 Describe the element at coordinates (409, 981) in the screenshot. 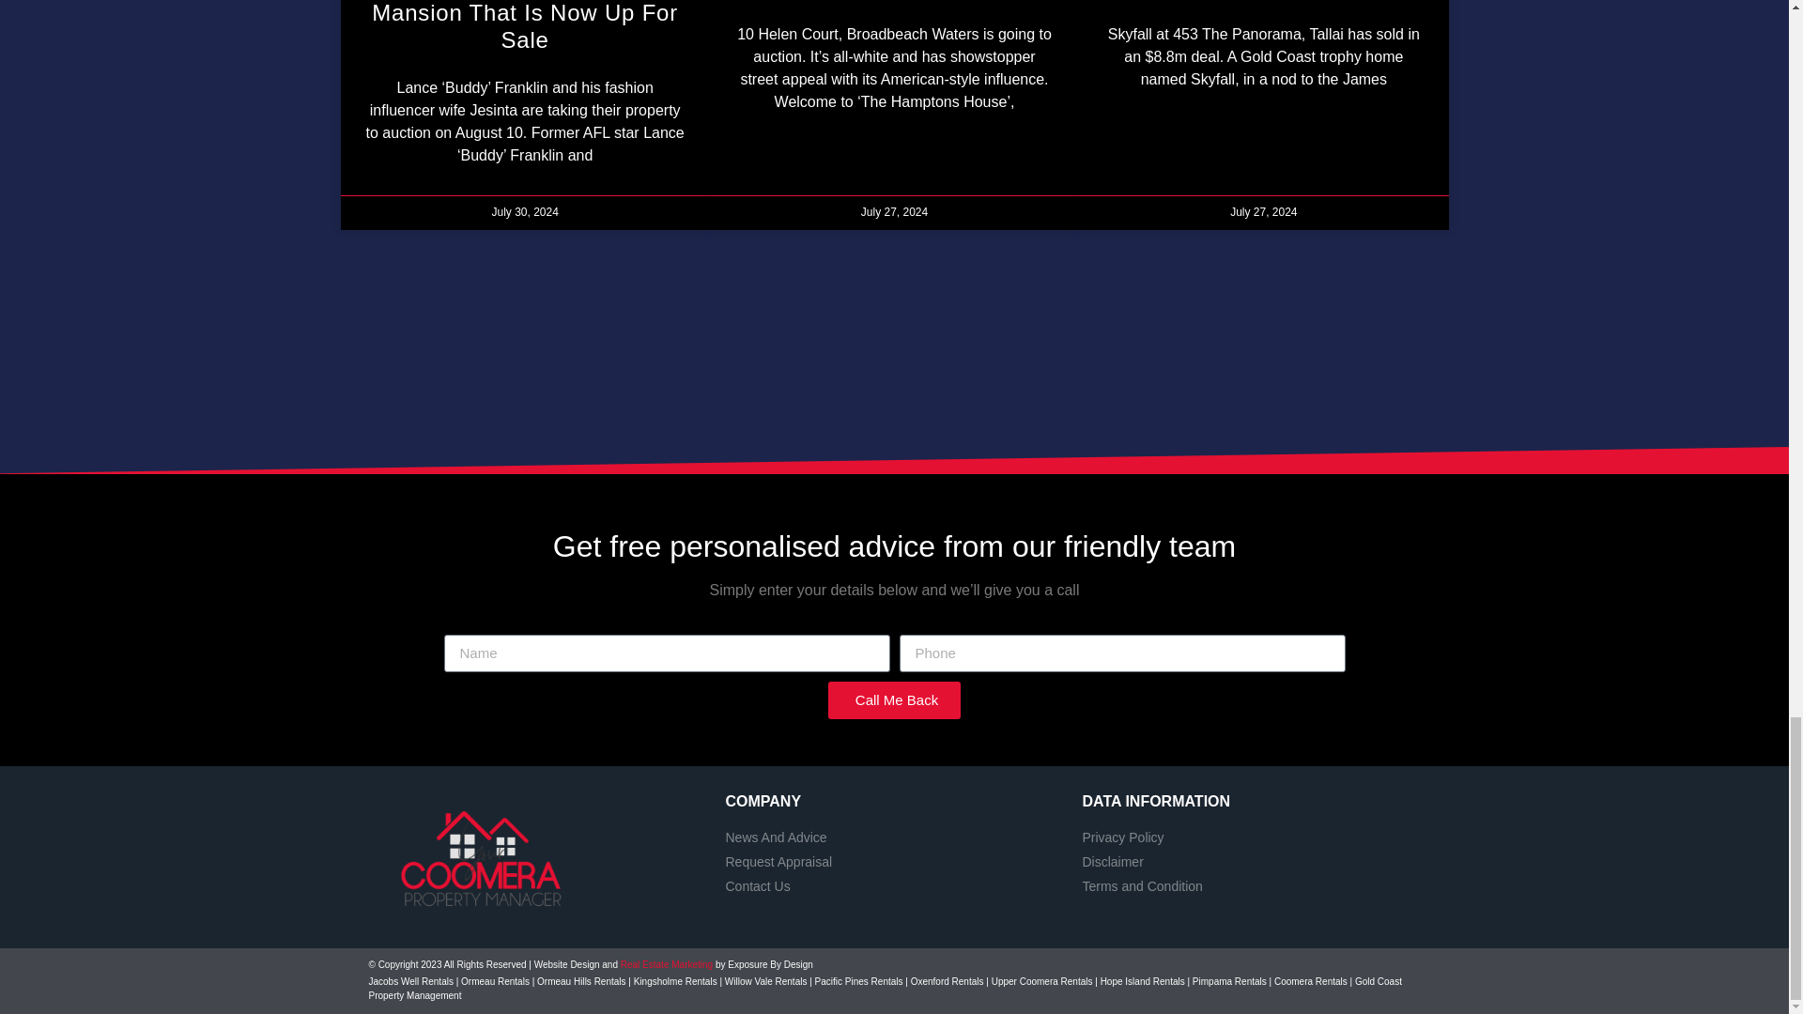

I see `Jacobs Well Rentals` at that location.